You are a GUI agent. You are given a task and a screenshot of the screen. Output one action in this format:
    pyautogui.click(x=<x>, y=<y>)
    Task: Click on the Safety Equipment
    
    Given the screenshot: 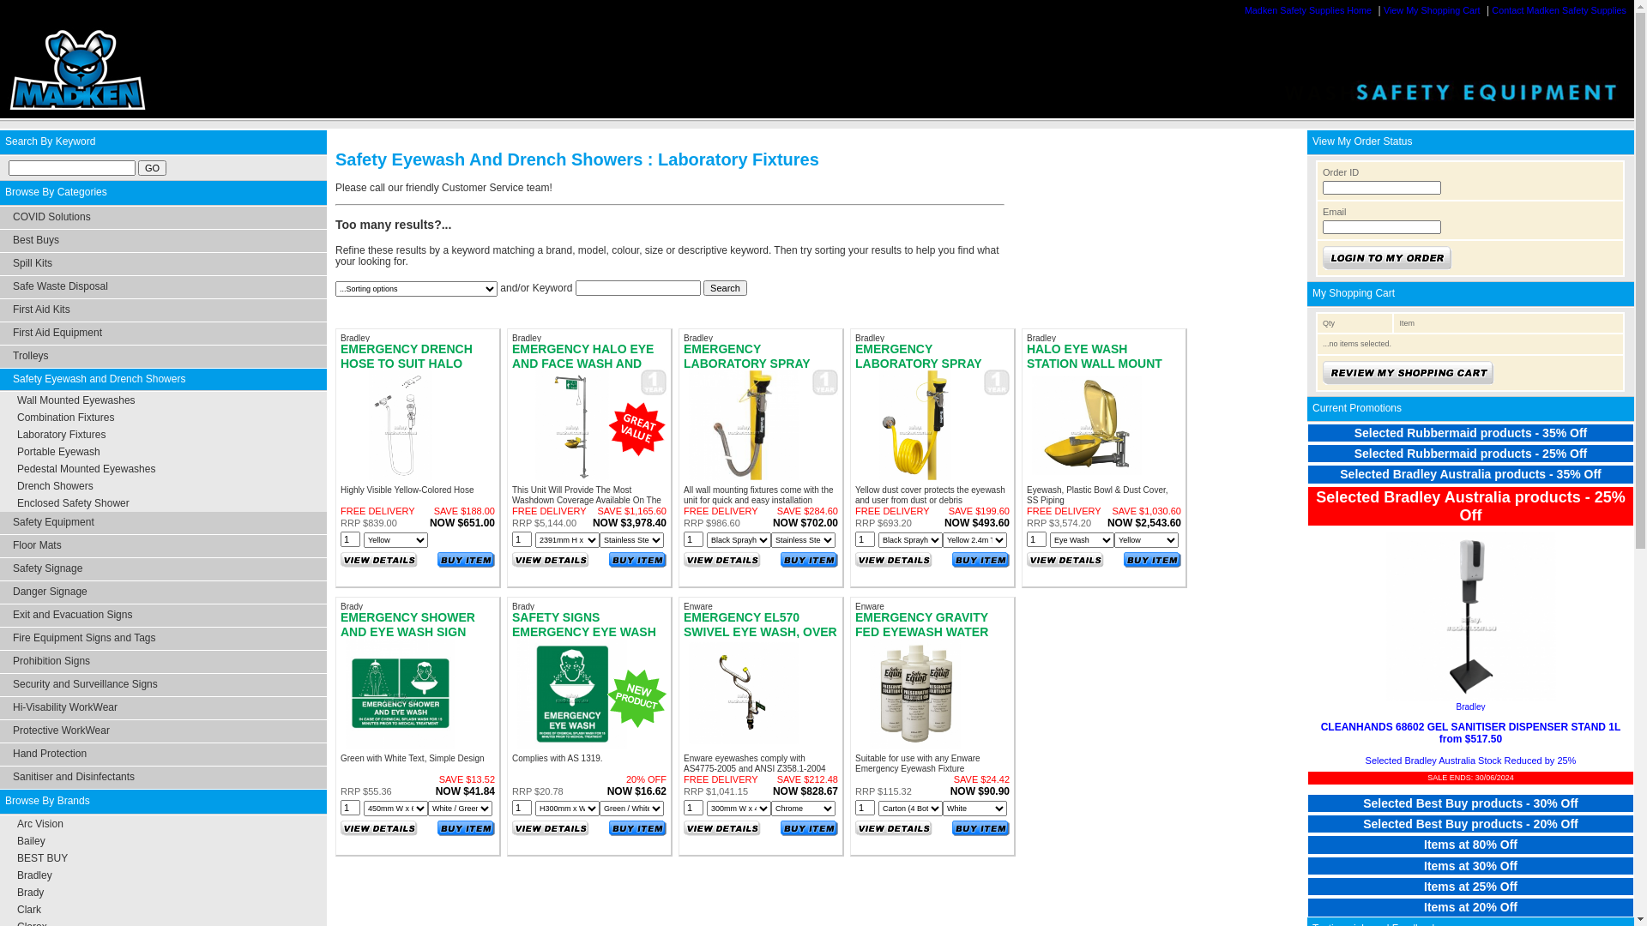 What is the action you would take?
    pyautogui.click(x=163, y=523)
    